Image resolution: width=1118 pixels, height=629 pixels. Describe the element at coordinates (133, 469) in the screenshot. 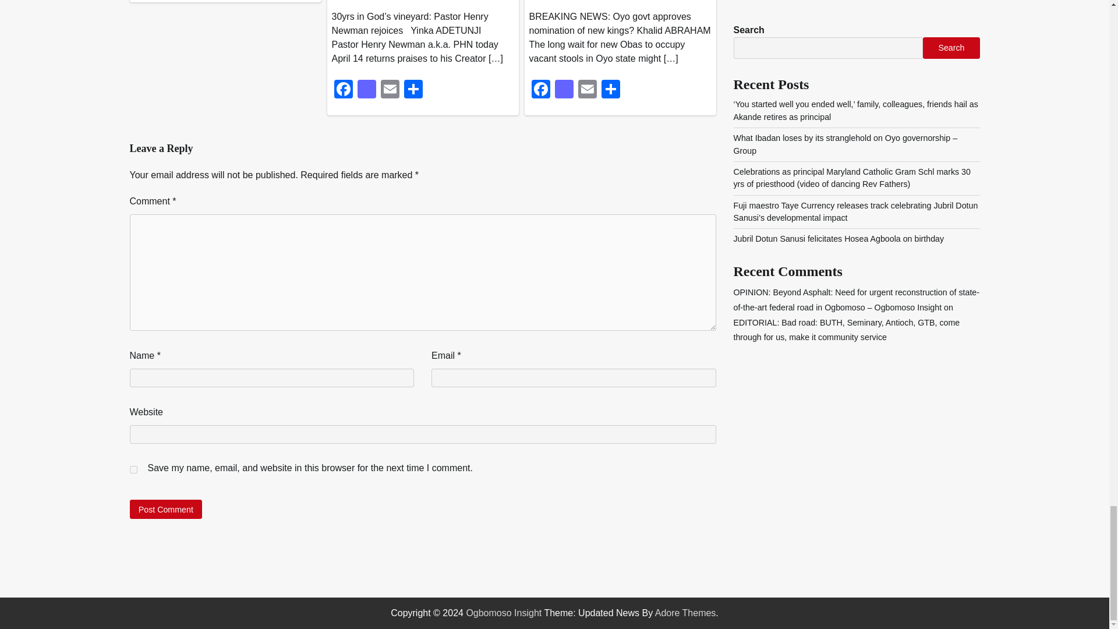

I see `yes` at that location.